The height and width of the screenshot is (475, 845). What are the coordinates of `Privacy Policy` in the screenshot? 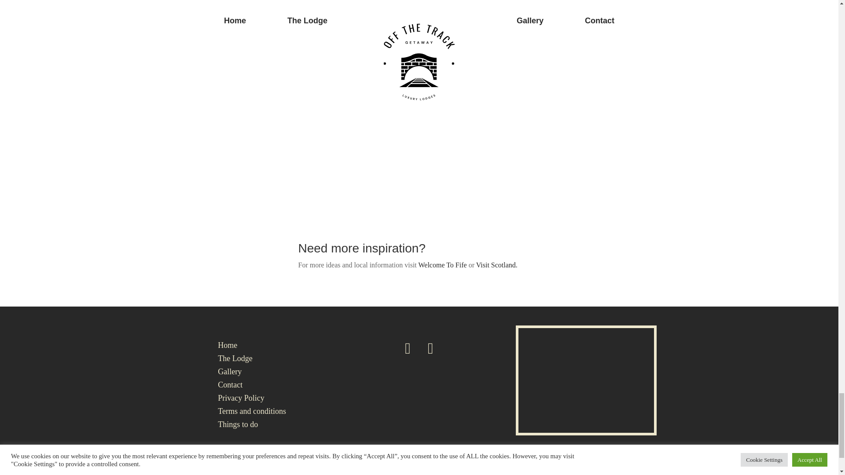 It's located at (241, 399).